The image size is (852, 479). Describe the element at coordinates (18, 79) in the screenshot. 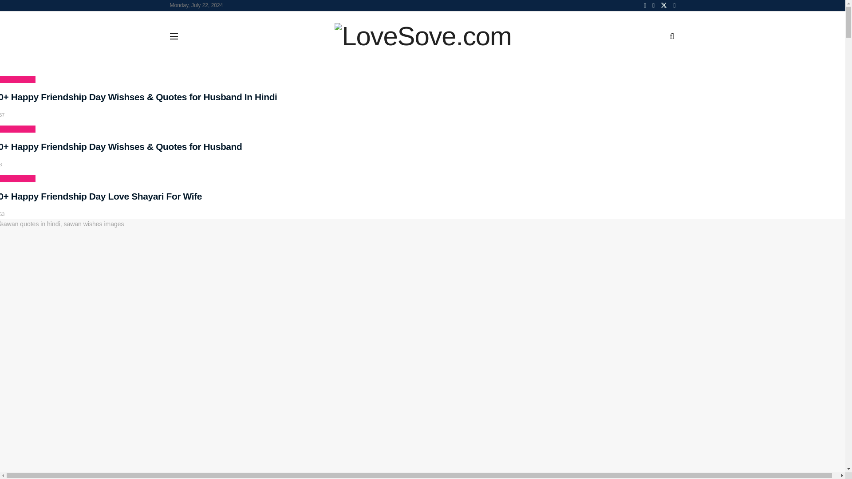

I see `Important Days` at that location.